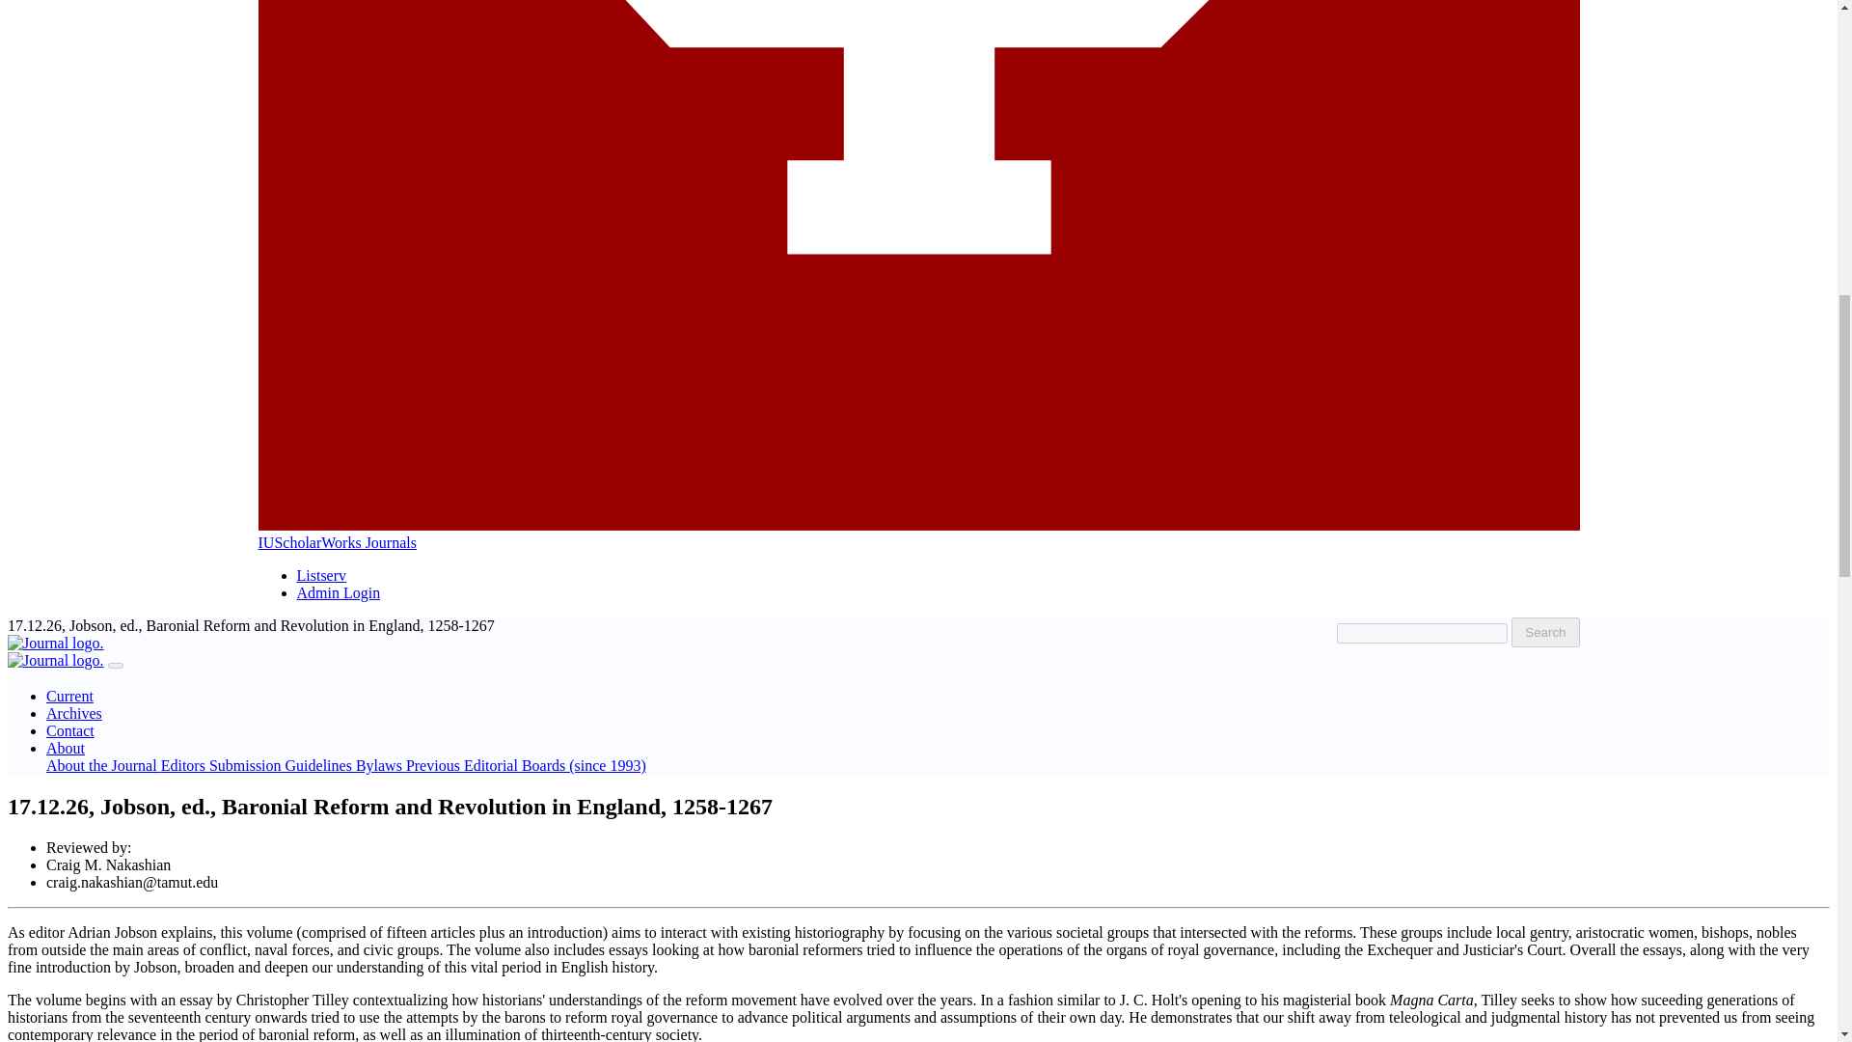 The height and width of the screenshot is (1042, 1852). What do you see at coordinates (69, 696) in the screenshot?
I see `Current` at bounding box center [69, 696].